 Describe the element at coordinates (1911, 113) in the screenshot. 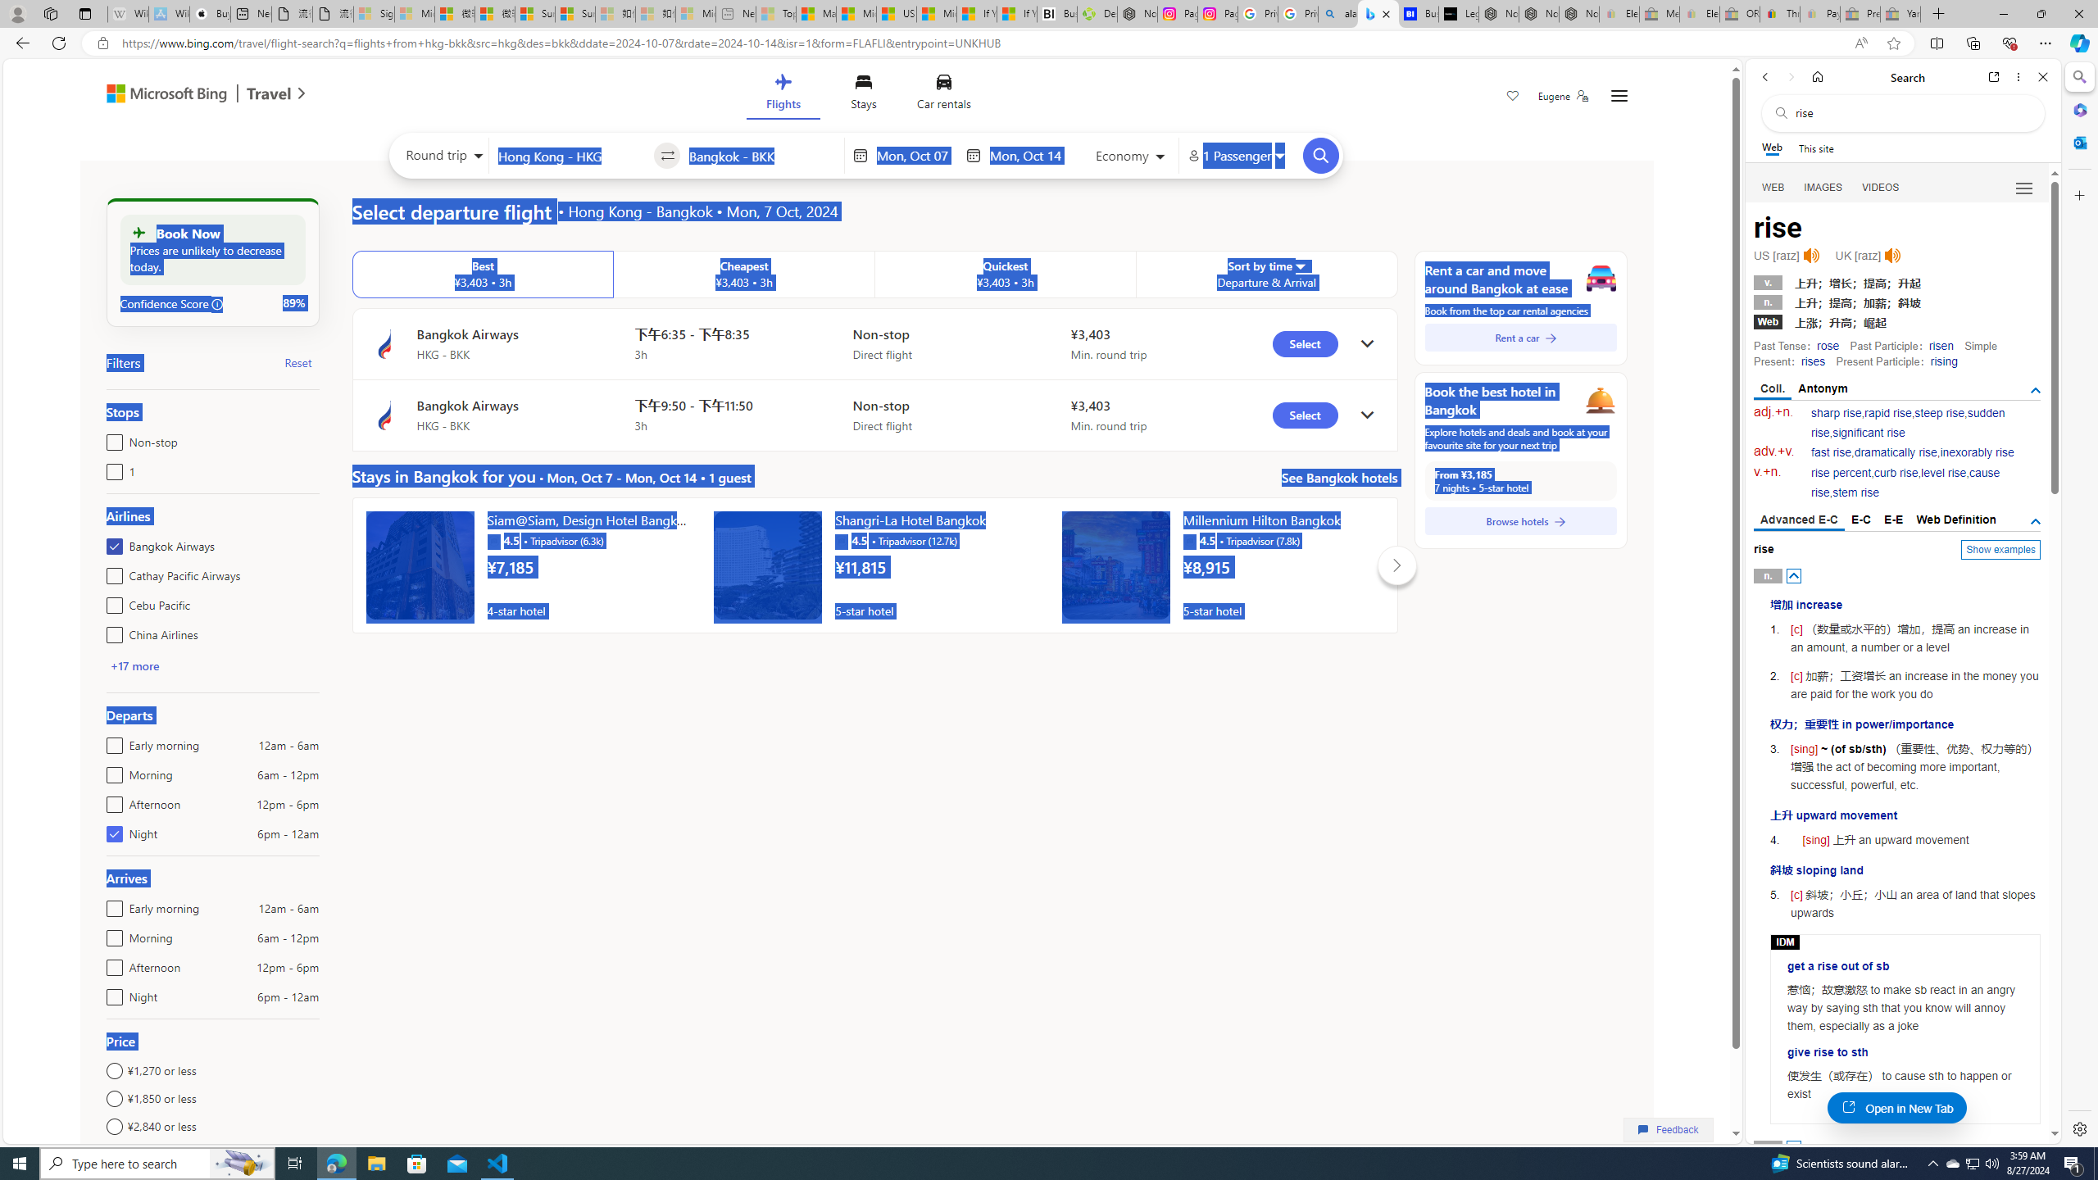

I see `Search the web` at that location.